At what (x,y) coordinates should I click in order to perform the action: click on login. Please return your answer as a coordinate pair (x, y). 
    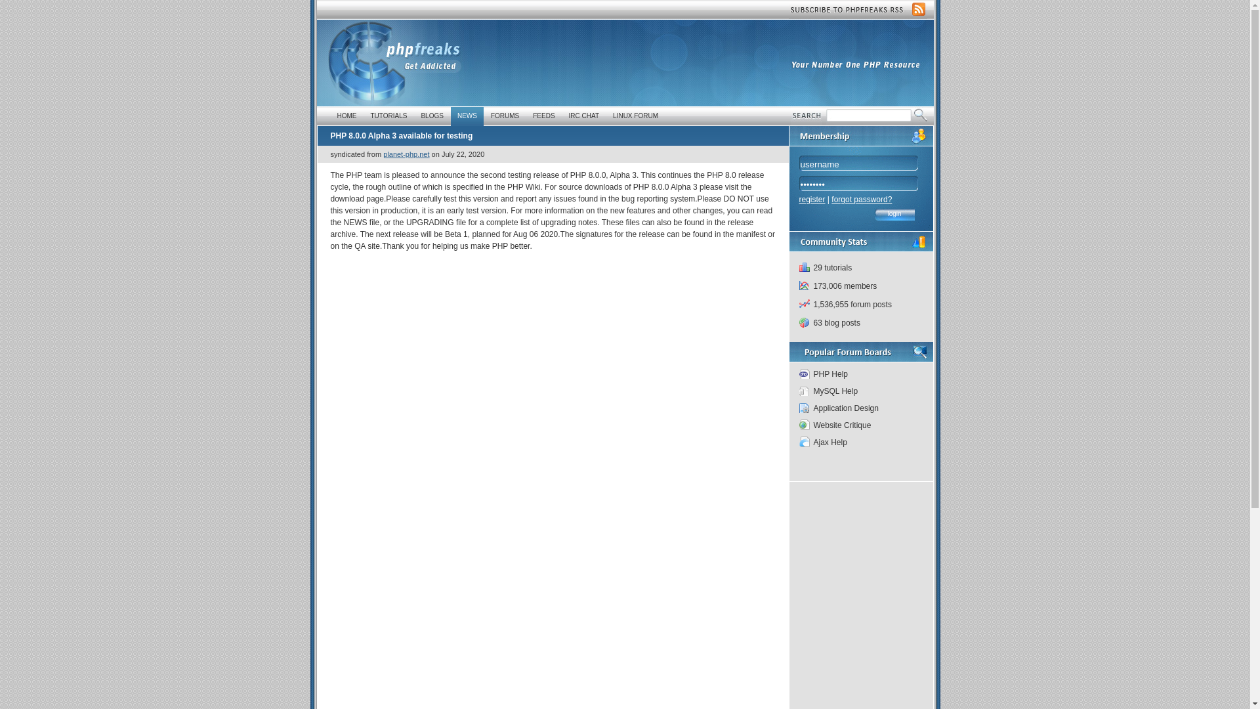
    Looking at the image, I should click on (894, 216).